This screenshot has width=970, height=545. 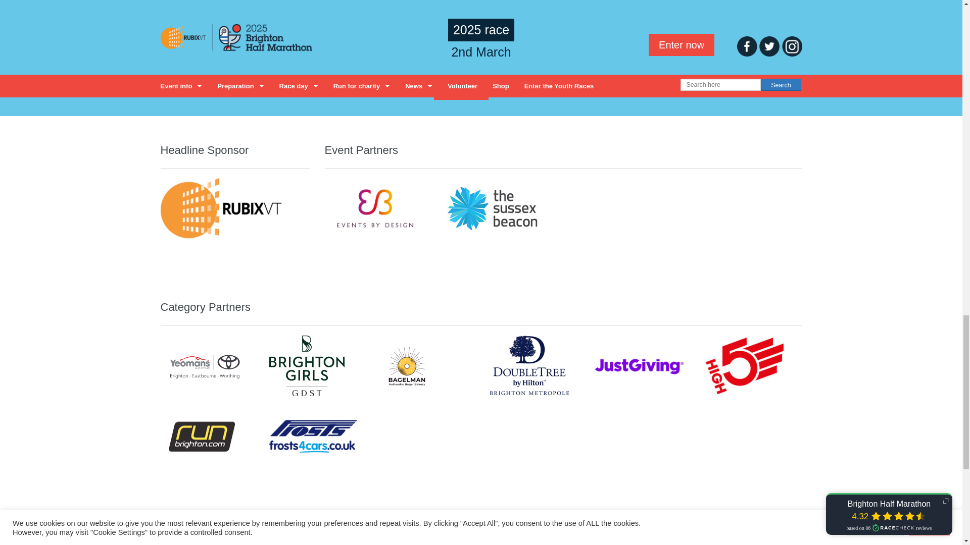 What do you see at coordinates (528, 366) in the screenshot?
I see `DoubleTree by Hilton Brighton Metropole` at bounding box center [528, 366].